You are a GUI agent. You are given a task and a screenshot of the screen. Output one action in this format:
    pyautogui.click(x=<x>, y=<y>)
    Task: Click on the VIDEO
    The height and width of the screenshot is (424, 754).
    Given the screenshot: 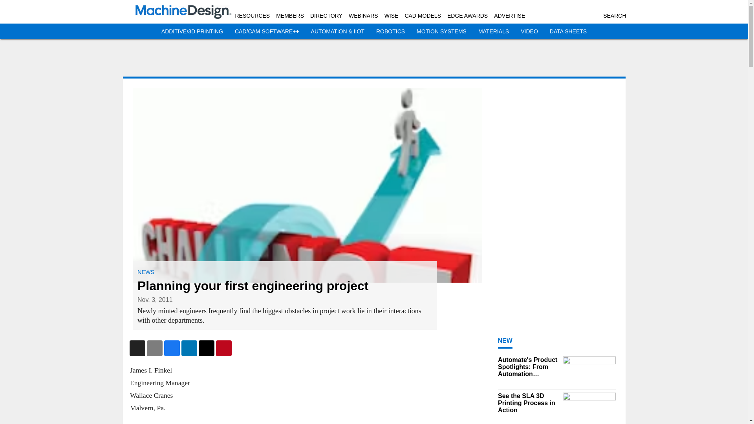 What is the action you would take?
    pyautogui.click(x=529, y=31)
    